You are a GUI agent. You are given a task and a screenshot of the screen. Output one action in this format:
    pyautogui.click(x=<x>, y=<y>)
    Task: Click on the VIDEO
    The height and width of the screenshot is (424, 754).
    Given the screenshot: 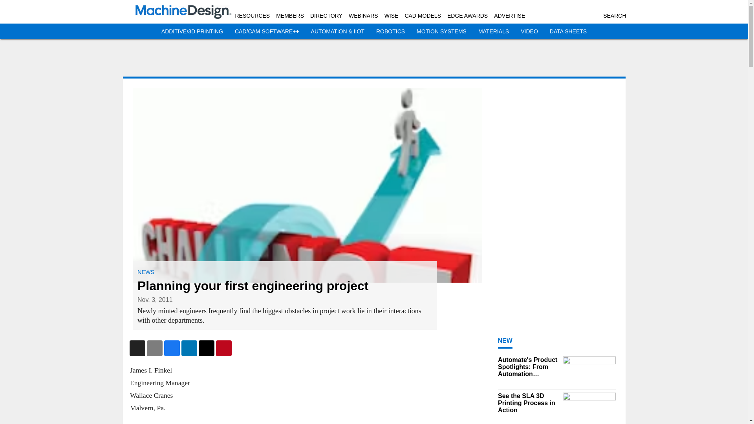 What is the action you would take?
    pyautogui.click(x=529, y=31)
    